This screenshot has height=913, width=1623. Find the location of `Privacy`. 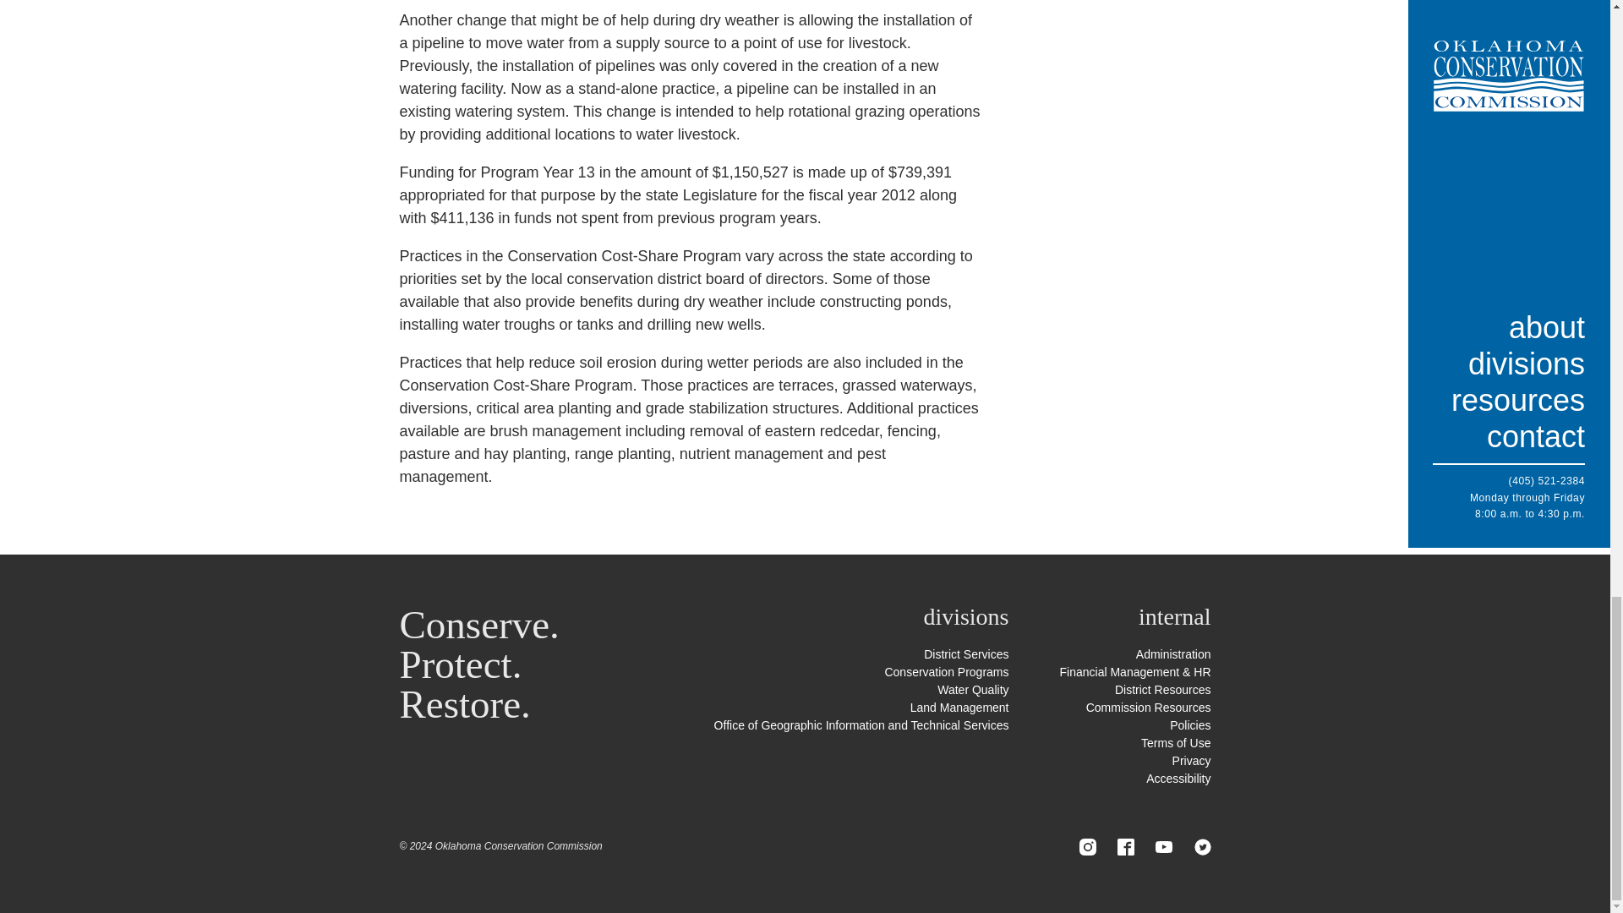

Privacy is located at coordinates (1191, 761).